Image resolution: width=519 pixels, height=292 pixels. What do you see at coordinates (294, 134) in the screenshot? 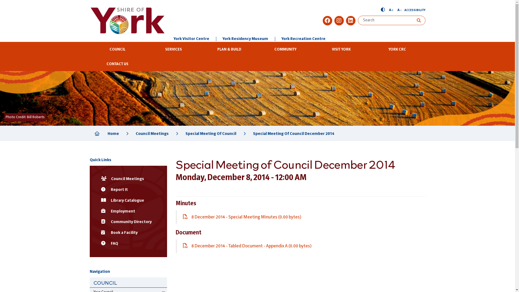
I see `Special Meeting Of Council December 2014` at bounding box center [294, 134].